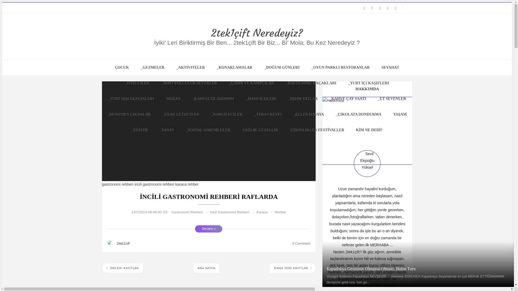 This screenshot has width=518, height=291. I want to click on facebook, so click(396, 8).